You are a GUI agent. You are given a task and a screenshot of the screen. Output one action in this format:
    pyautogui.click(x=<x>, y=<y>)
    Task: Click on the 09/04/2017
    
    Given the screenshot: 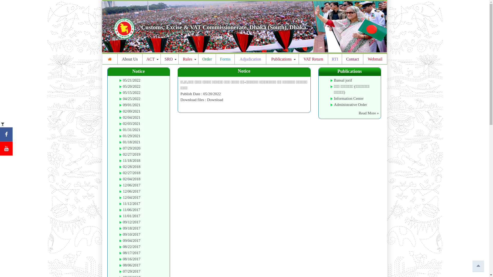 What is the action you would take?
    pyautogui.click(x=131, y=241)
    